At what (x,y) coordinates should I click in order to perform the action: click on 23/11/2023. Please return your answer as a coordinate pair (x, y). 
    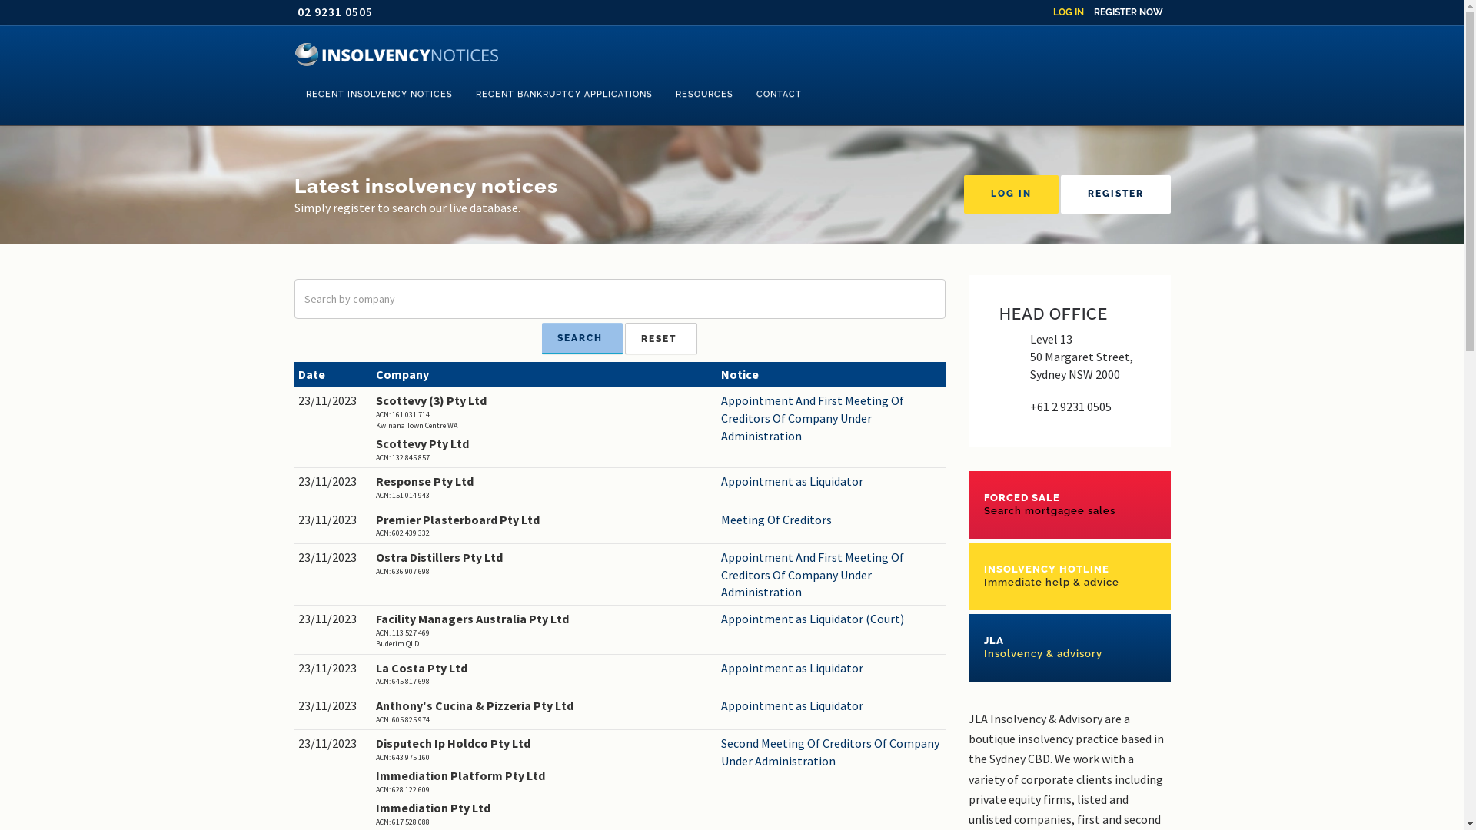
    Looking at the image, I should click on (334, 520).